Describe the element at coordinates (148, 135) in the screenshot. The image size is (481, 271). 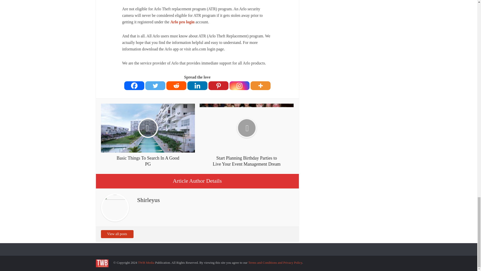
I see `Basic Things To Search In A Good PG` at that location.